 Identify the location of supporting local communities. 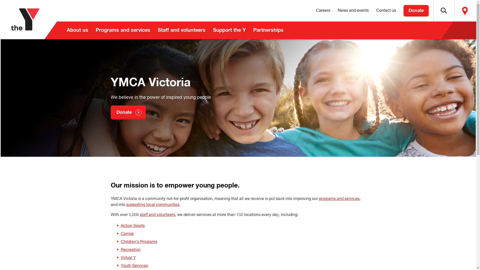
(152, 205).